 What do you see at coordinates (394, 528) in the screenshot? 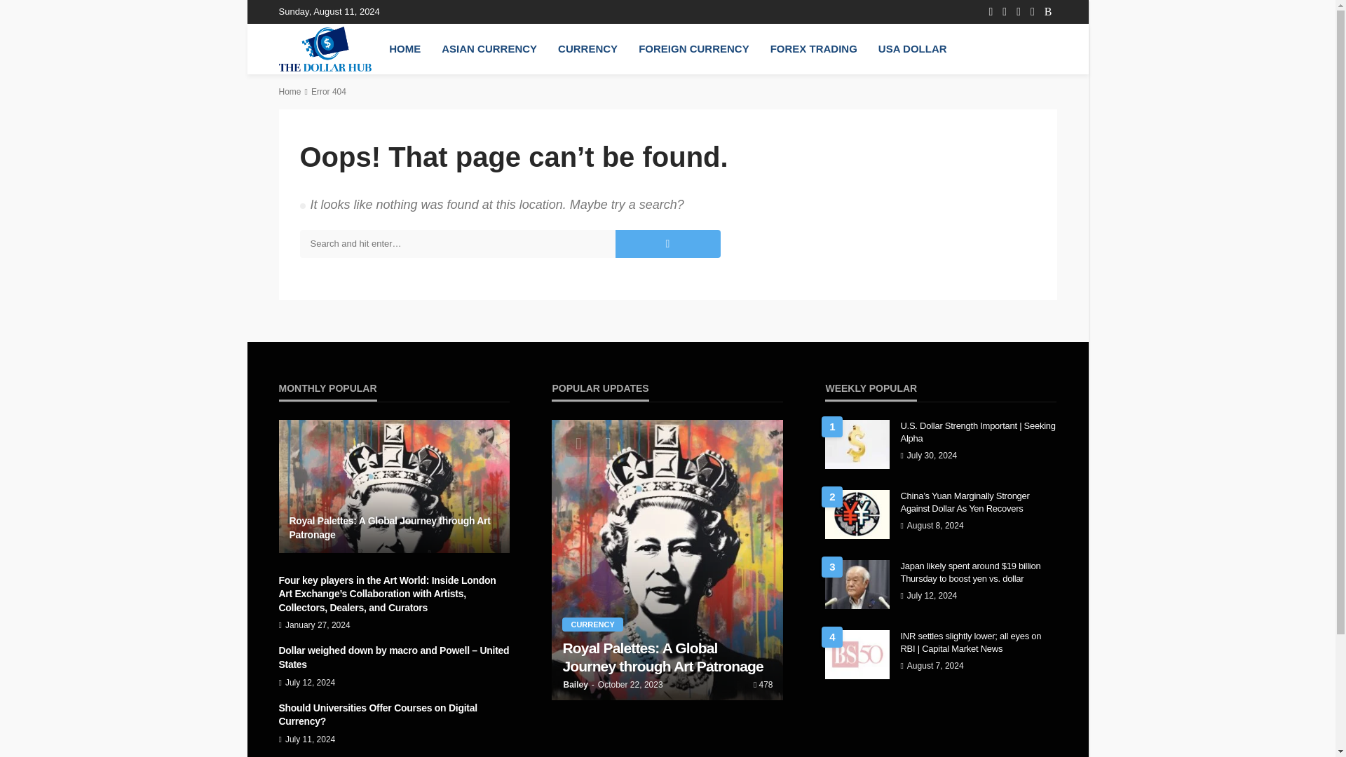
I see `Royal Palettes: A Global Journey through Art Patronage` at bounding box center [394, 528].